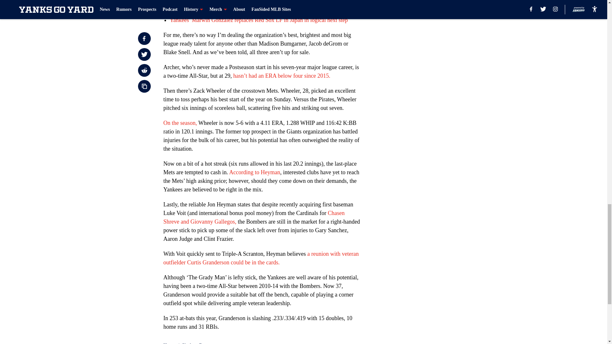 This screenshot has width=612, height=344. I want to click on Yankees Rumors, so click(198, 343).